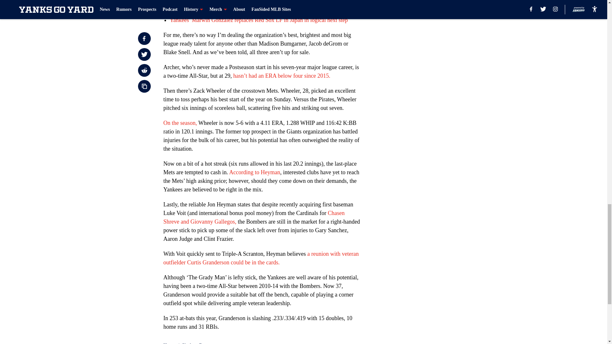 This screenshot has width=612, height=344. I want to click on Yankees Rumors, so click(198, 343).